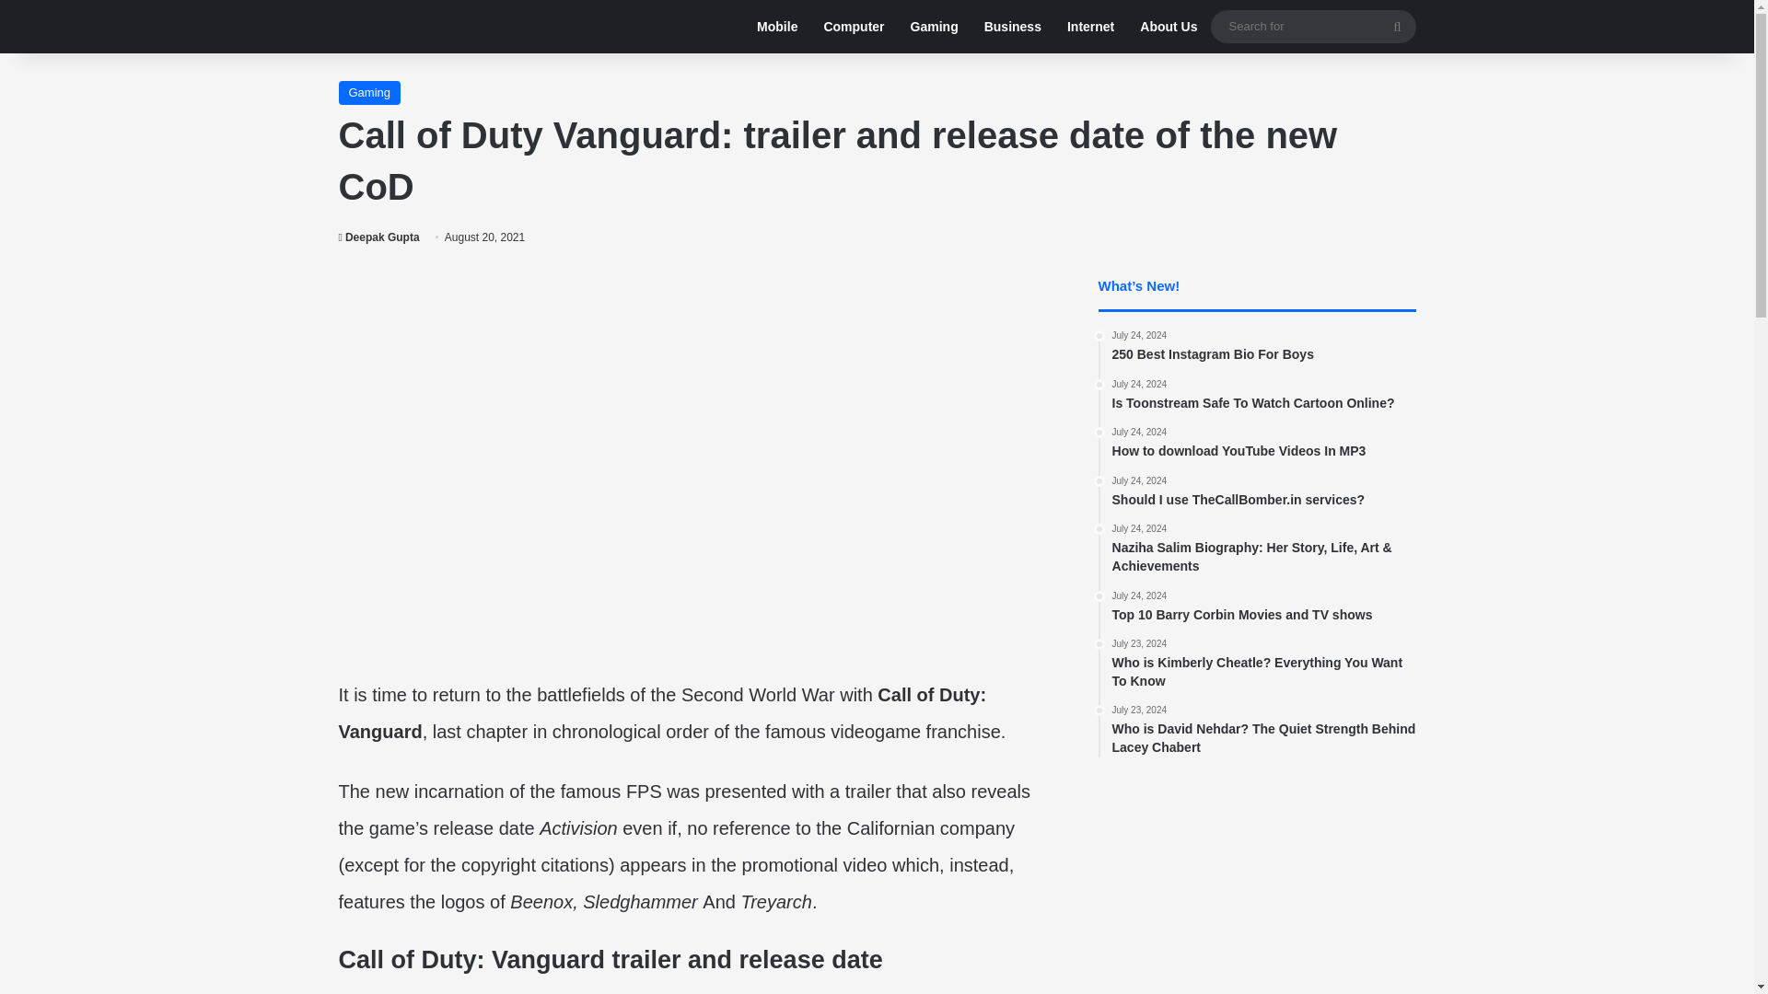 Image resolution: width=1768 pixels, height=994 pixels. What do you see at coordinates (1090, 27) in the screenshot?
I see `About Us` at bounding box center [1090, 27].